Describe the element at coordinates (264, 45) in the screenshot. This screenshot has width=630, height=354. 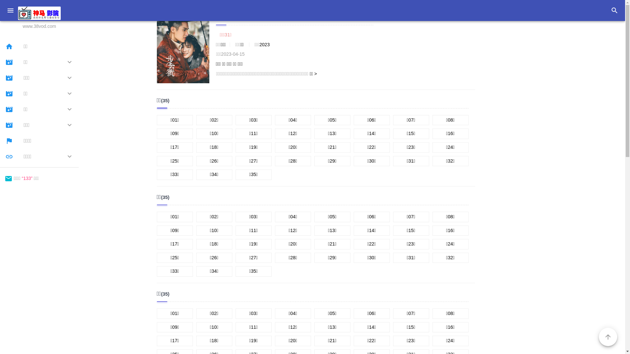
I see `2023` at that location.